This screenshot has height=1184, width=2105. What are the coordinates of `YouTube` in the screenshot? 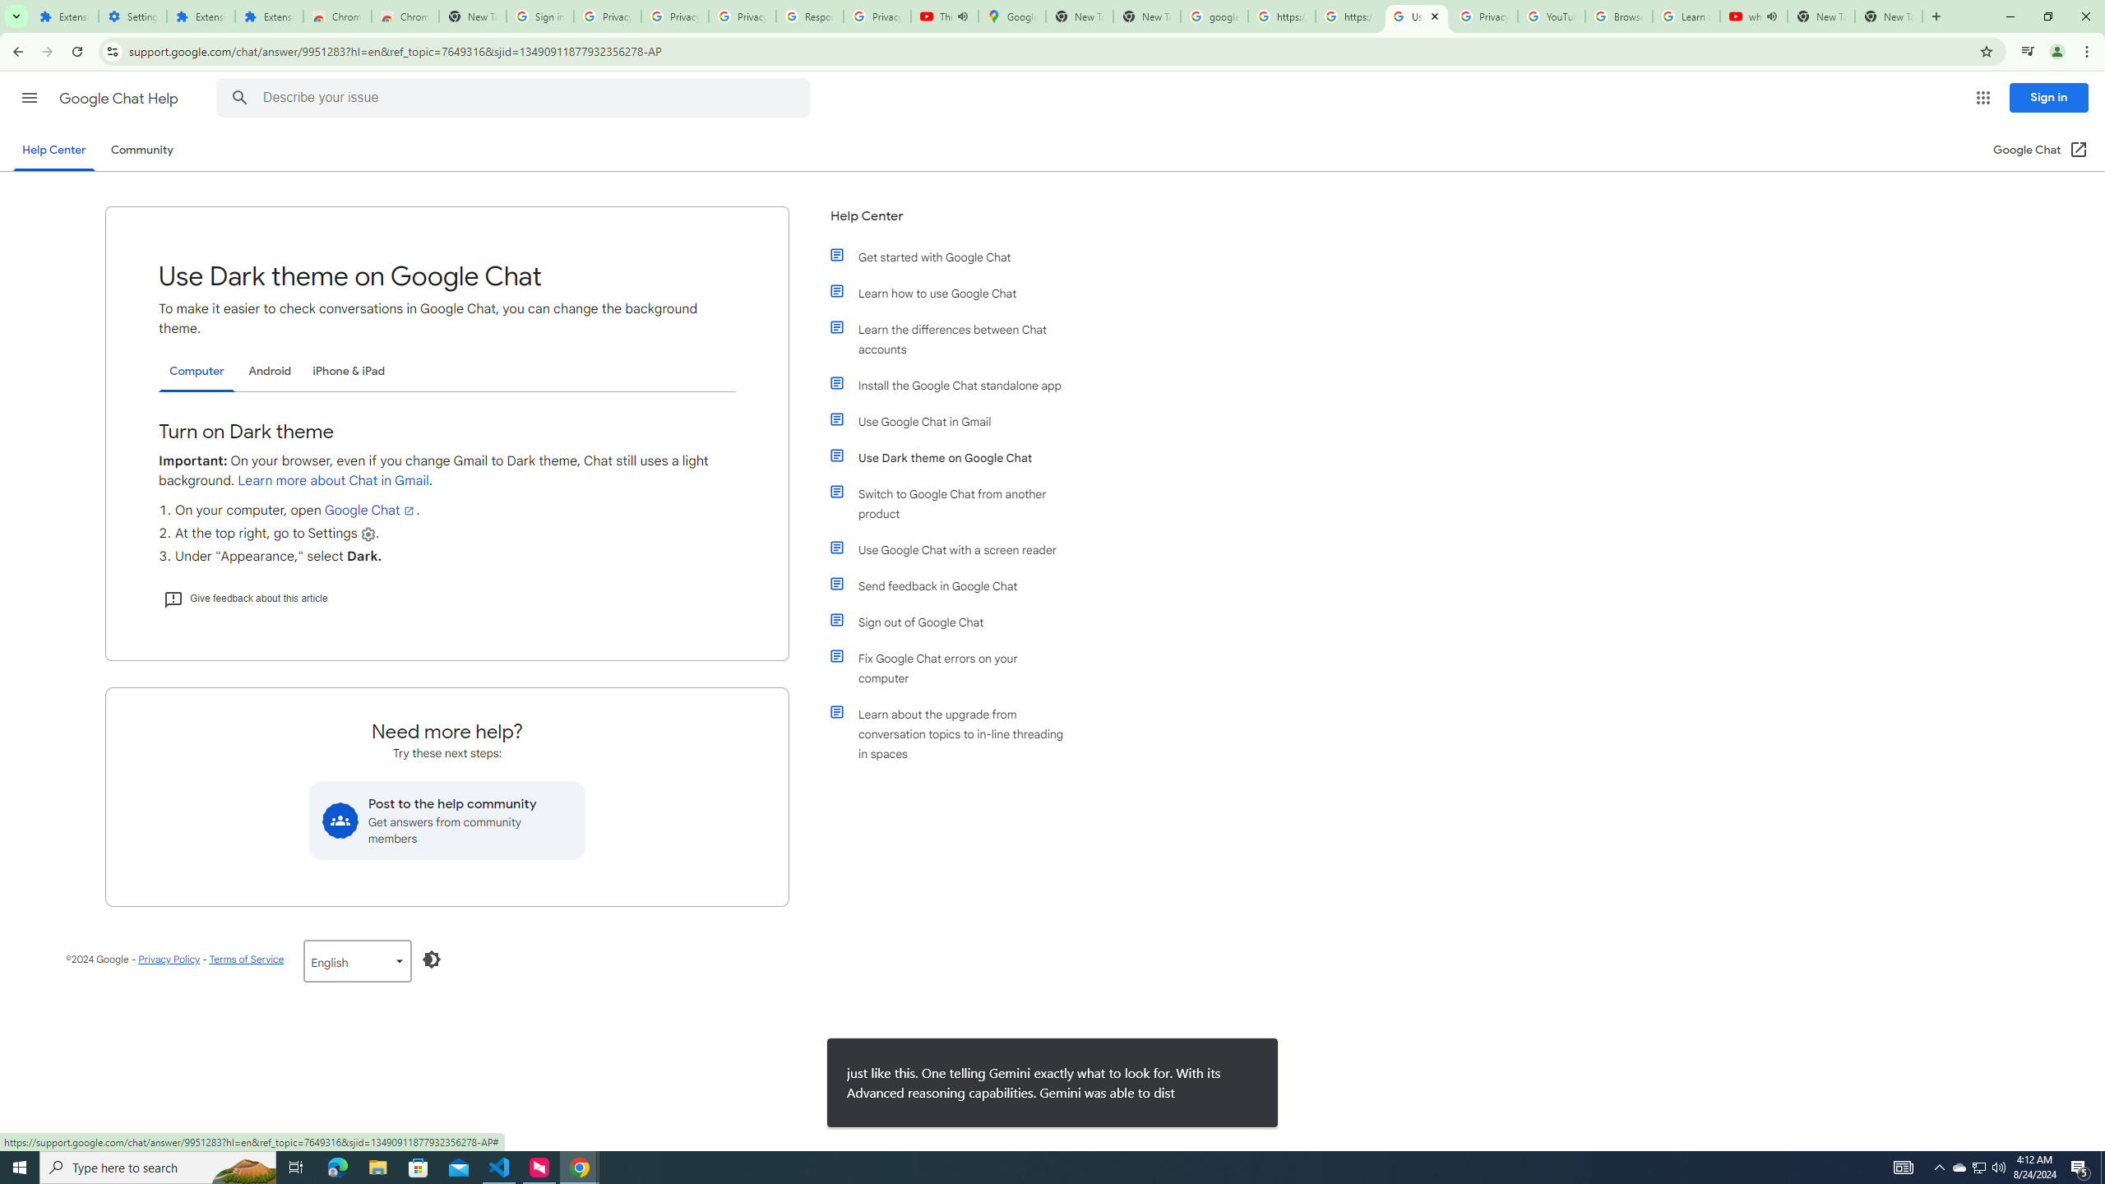 It's located at (1552, 16).